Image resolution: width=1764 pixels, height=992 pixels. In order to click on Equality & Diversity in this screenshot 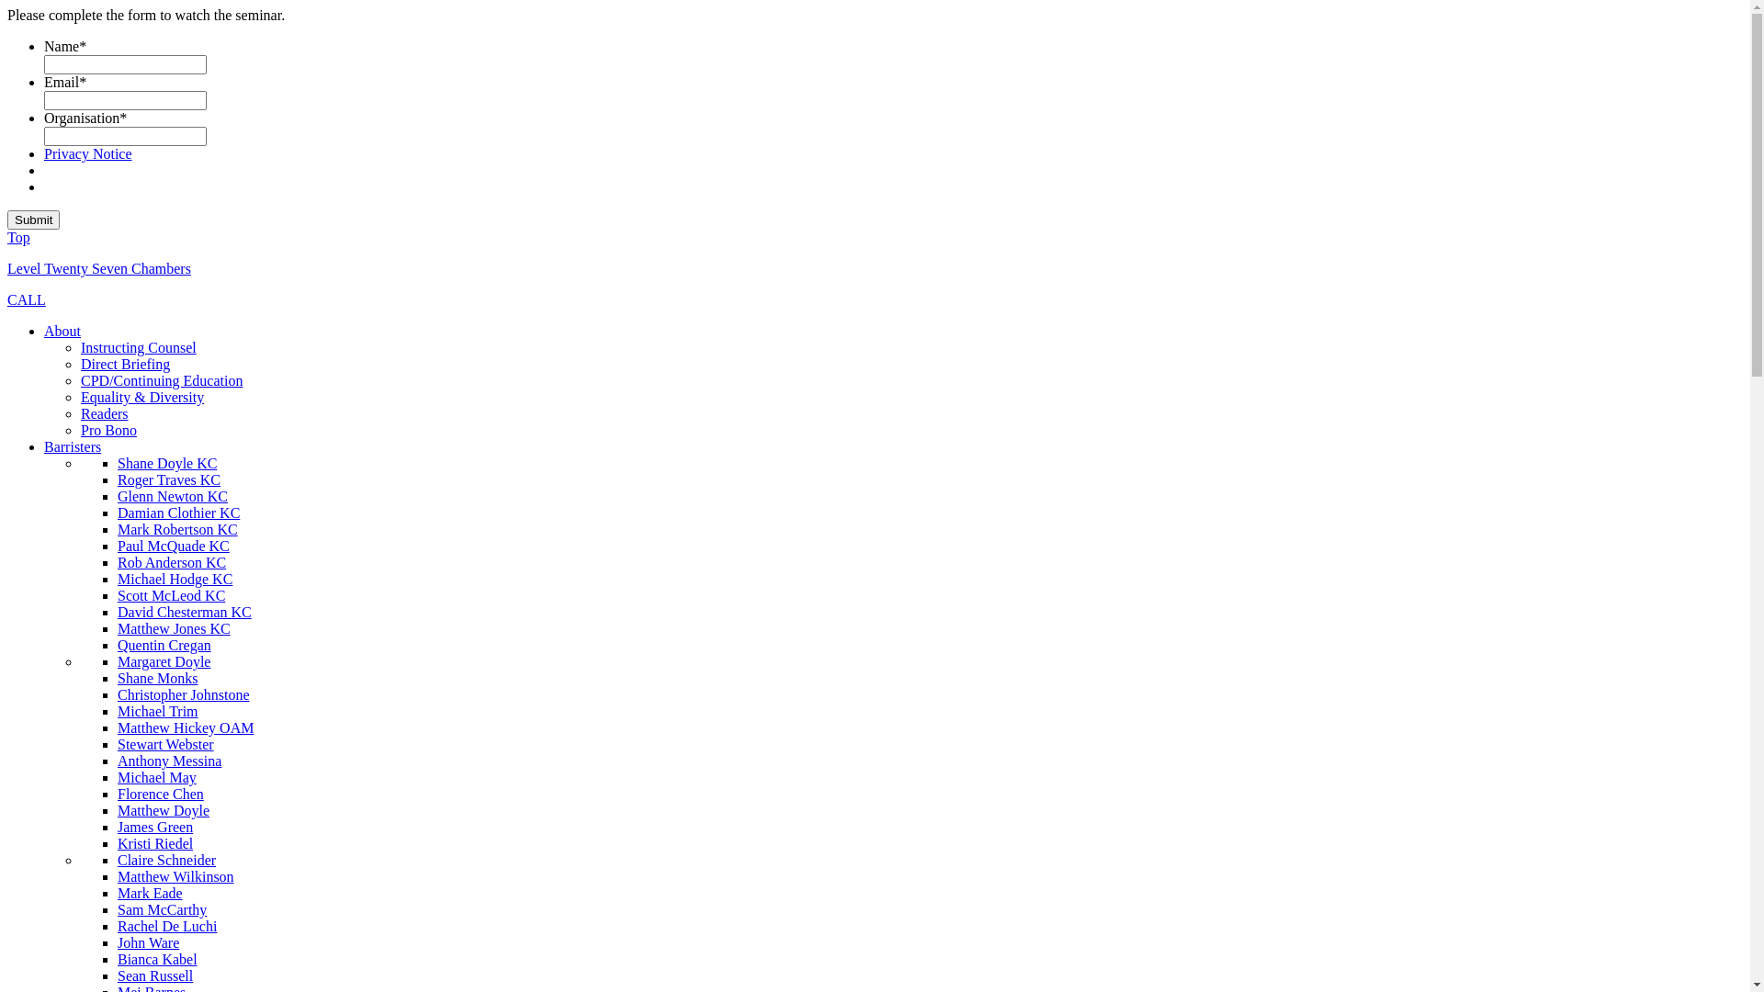, I will do `click(142, 397)`.